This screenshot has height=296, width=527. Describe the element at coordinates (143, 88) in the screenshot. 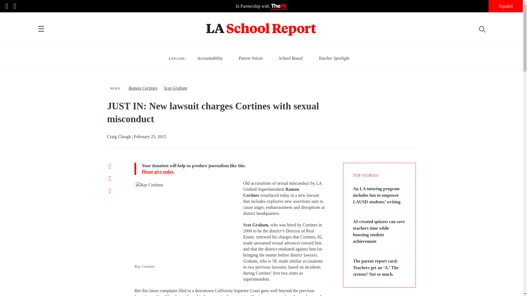

I see `Ramon Cortines` at that location.